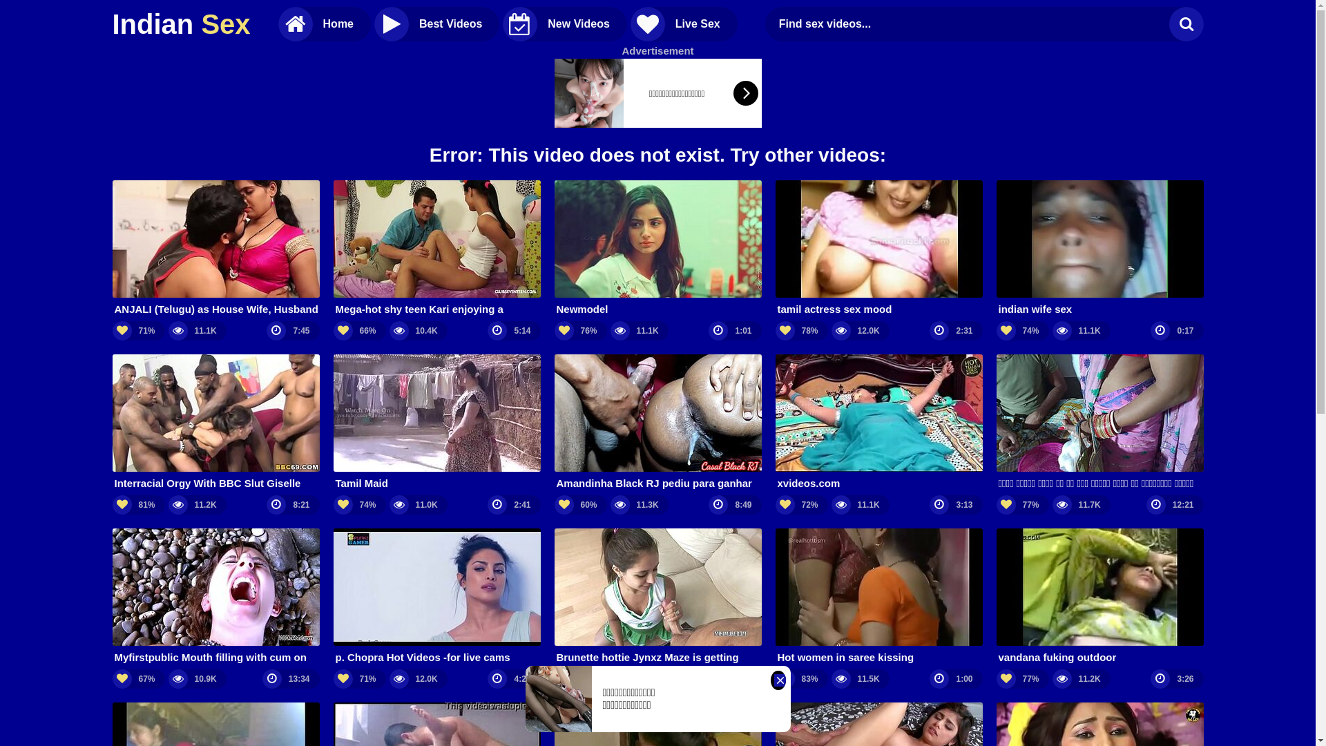 Image resolution: width=1326 pixels, height=746 pixels. What do you see at coordinates (436, 24) in the screenshot?
I see `Best Videos` at bounding box center [436, 24].